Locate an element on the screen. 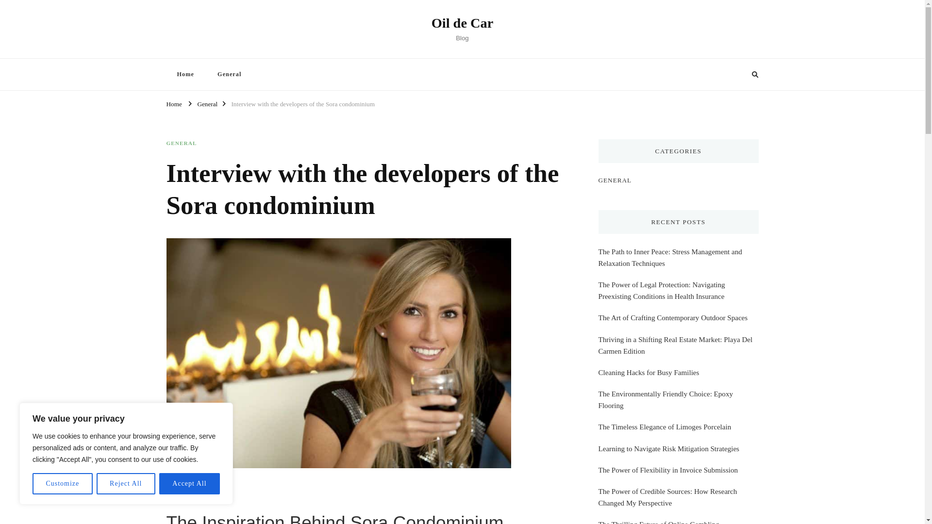 The width and height of the screenshot is (932, 524). General is located at coordinates (207, 103).